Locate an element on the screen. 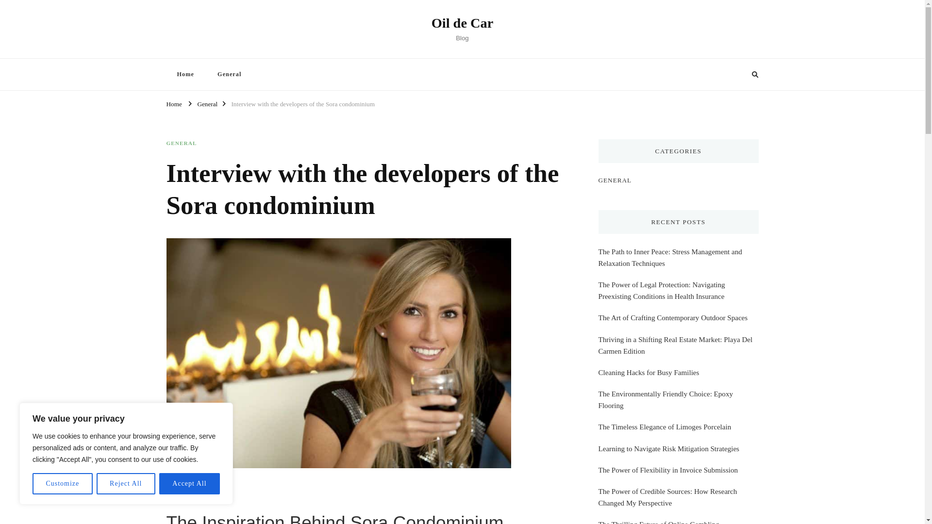 The width and height of the screenshot is (932, 524). General is located at coordinates (207, 103).